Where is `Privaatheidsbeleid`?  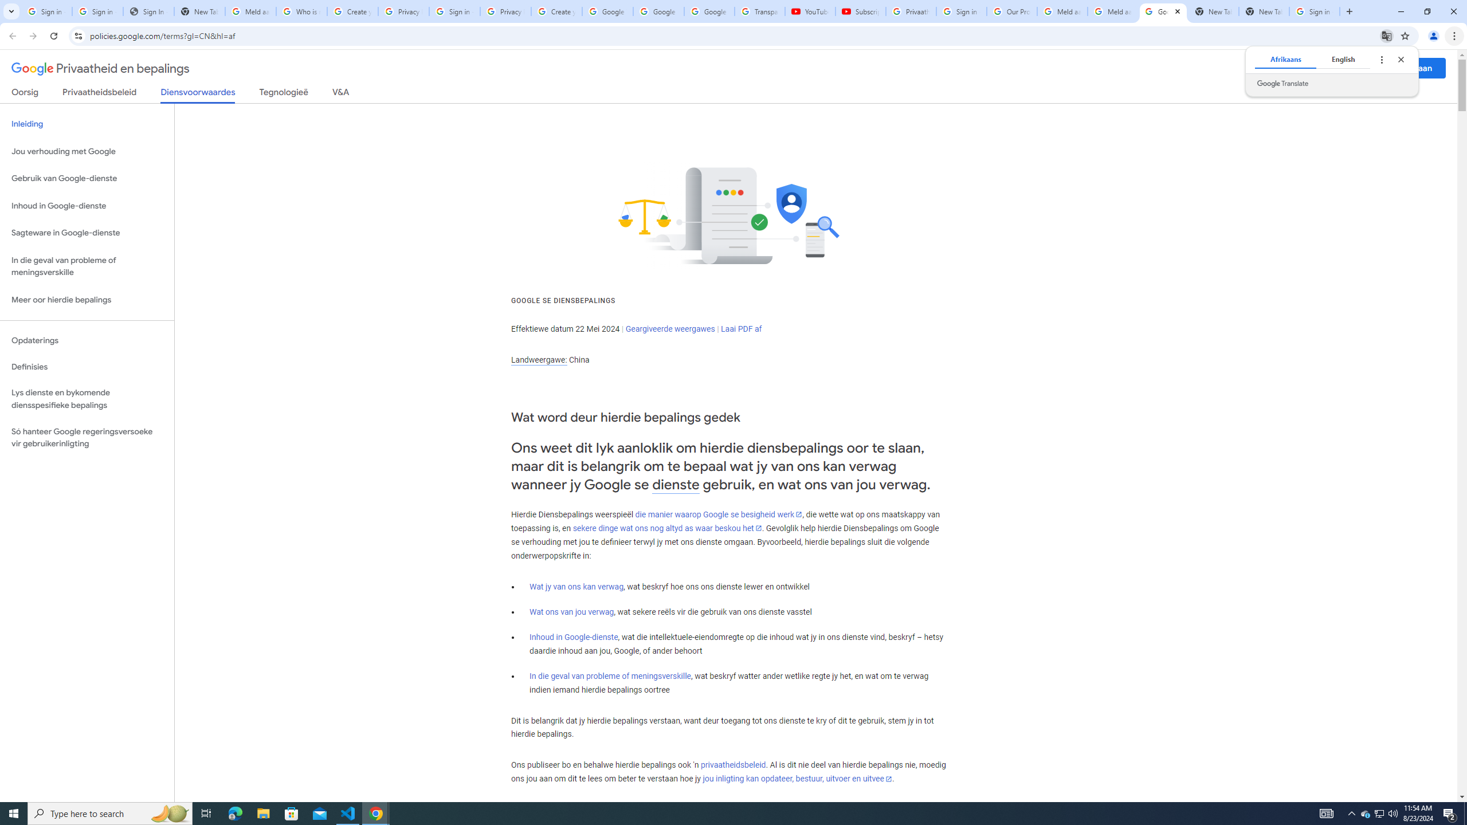
Privaatheidsbeleid is located at coordinates (100, 94).